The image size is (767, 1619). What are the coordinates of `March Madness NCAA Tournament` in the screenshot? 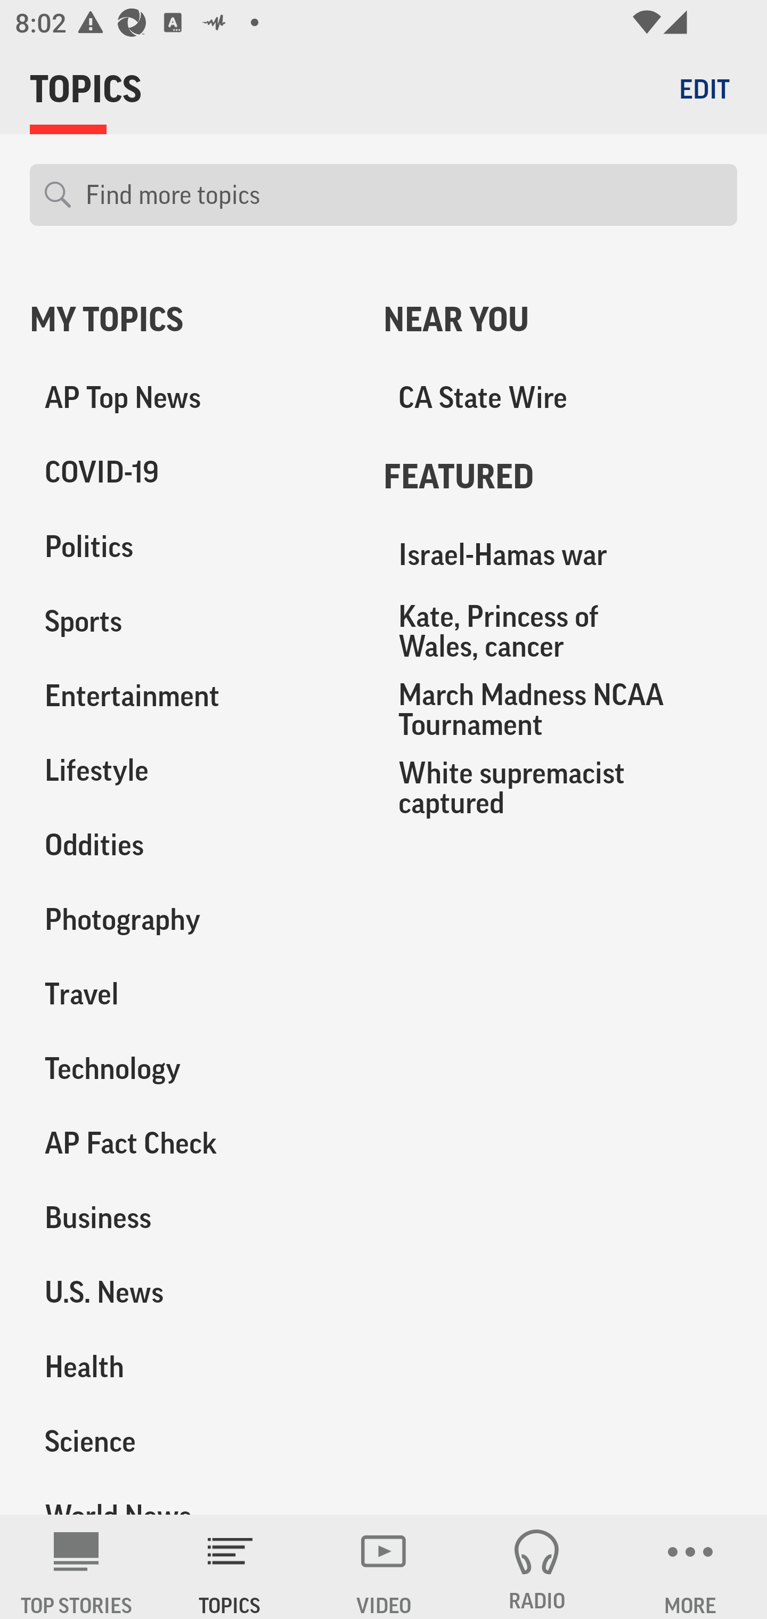 It's located at (560, 709).